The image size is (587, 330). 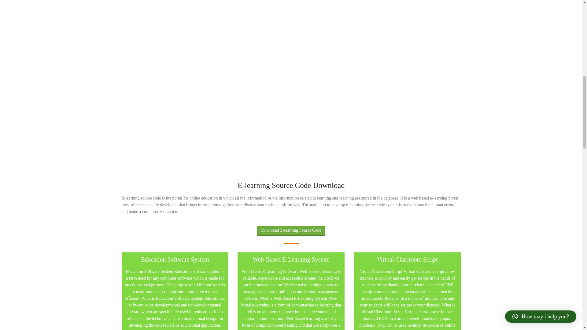 What do you see at coordinates (407, 291) in the screenshot?
I see `Virtual Classroom Script` at bounding box center [407, 291].